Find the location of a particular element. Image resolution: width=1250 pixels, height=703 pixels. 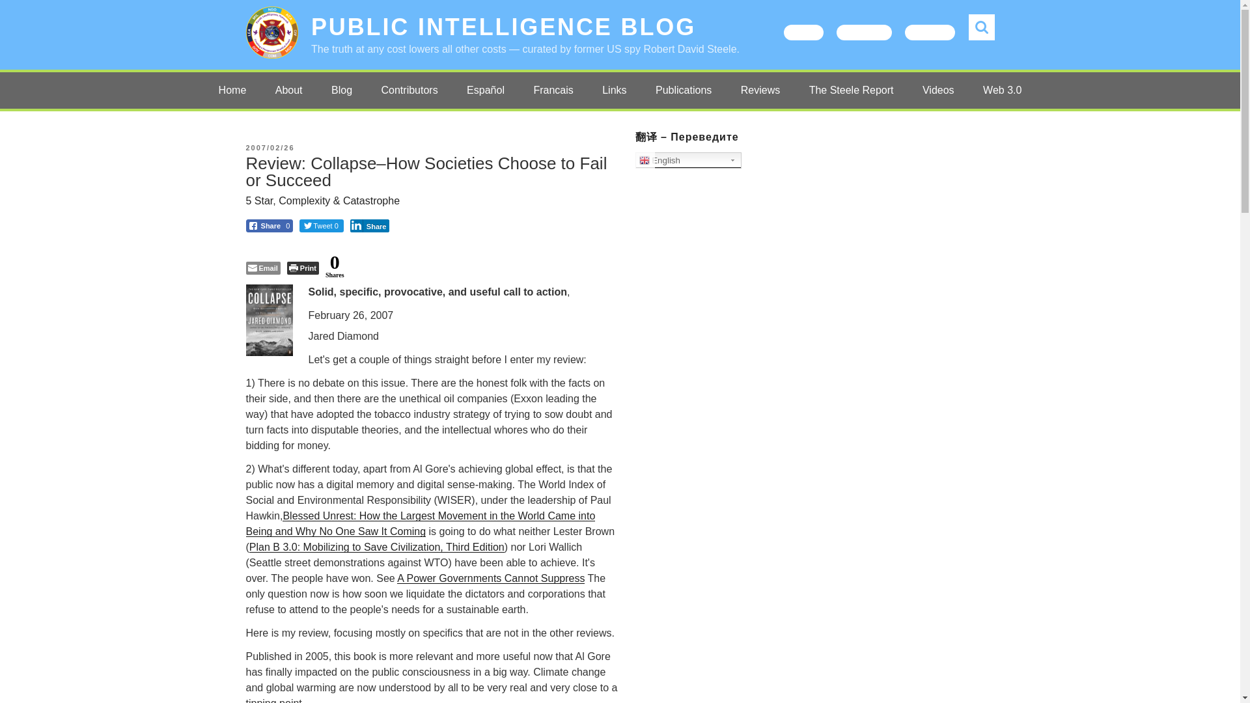

5 Star is located at coordinates (260, 200).